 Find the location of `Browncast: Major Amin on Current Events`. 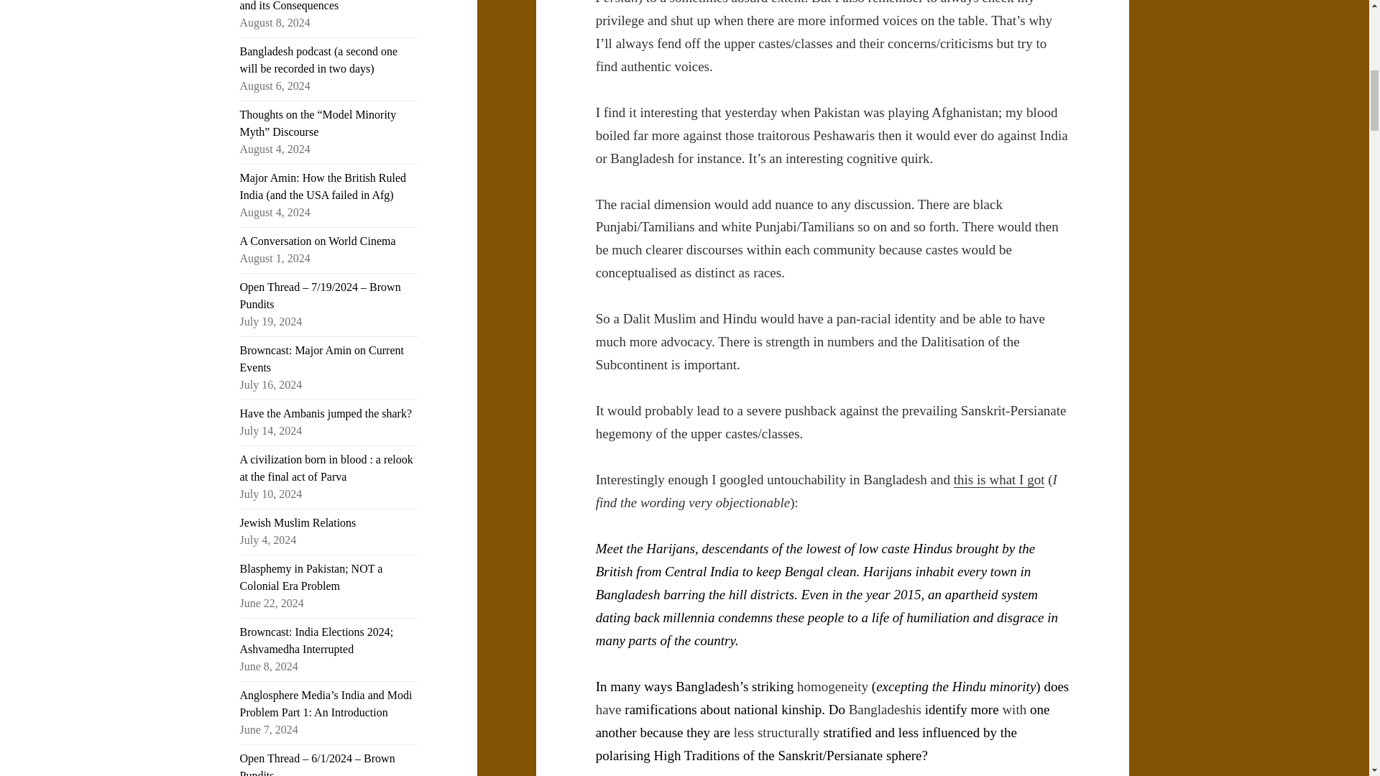

Browncast: Major Amin on Current Events is located at coordinates (322, 359).